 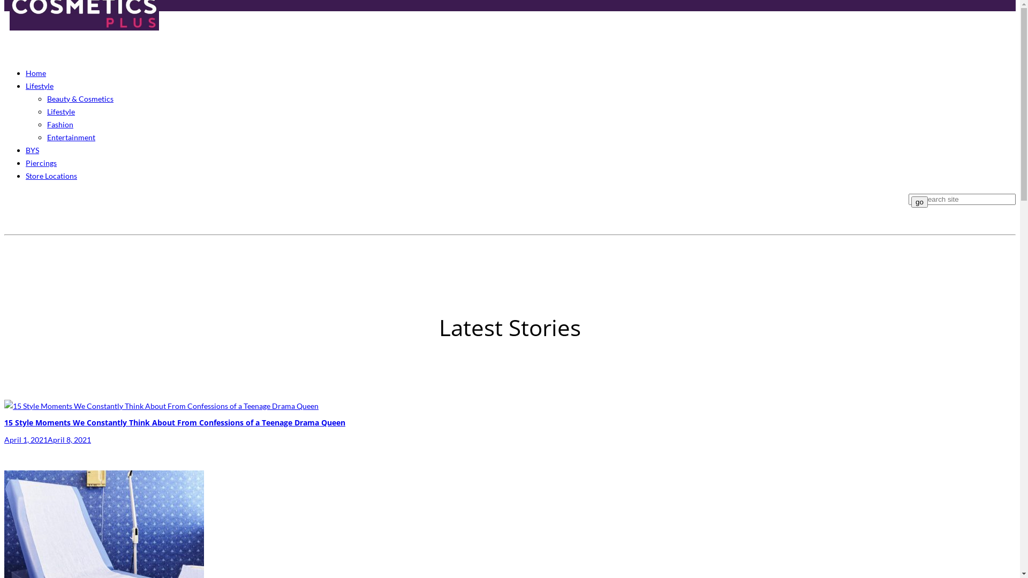 I want to click on Lifestyle, so click(x=40, y=86).